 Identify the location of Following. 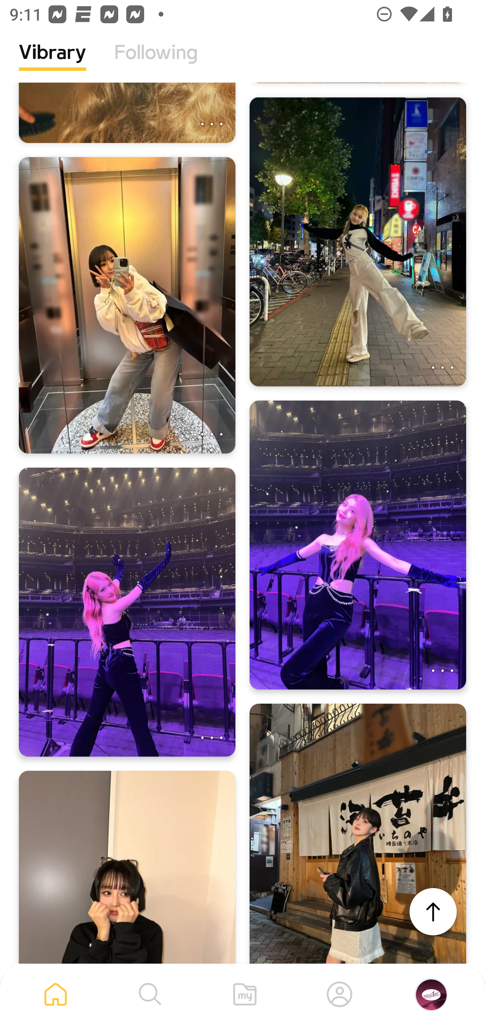
(156, 62).